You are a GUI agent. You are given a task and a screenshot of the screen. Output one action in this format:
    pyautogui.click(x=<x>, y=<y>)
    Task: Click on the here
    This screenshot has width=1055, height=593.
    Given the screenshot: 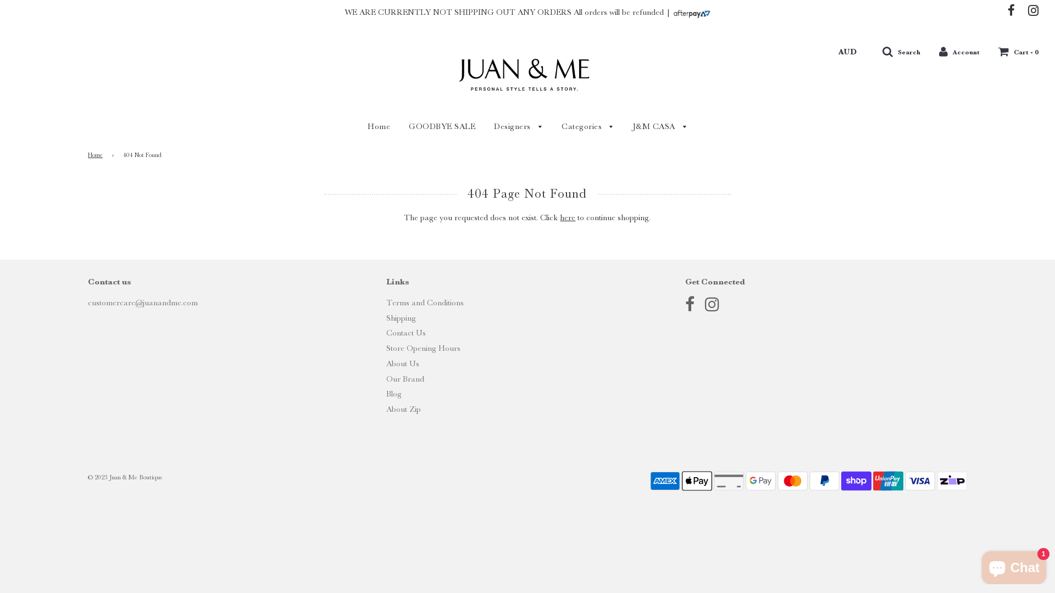 What is the action you would take?
    pyautogui.click(x=568, y=217)
    